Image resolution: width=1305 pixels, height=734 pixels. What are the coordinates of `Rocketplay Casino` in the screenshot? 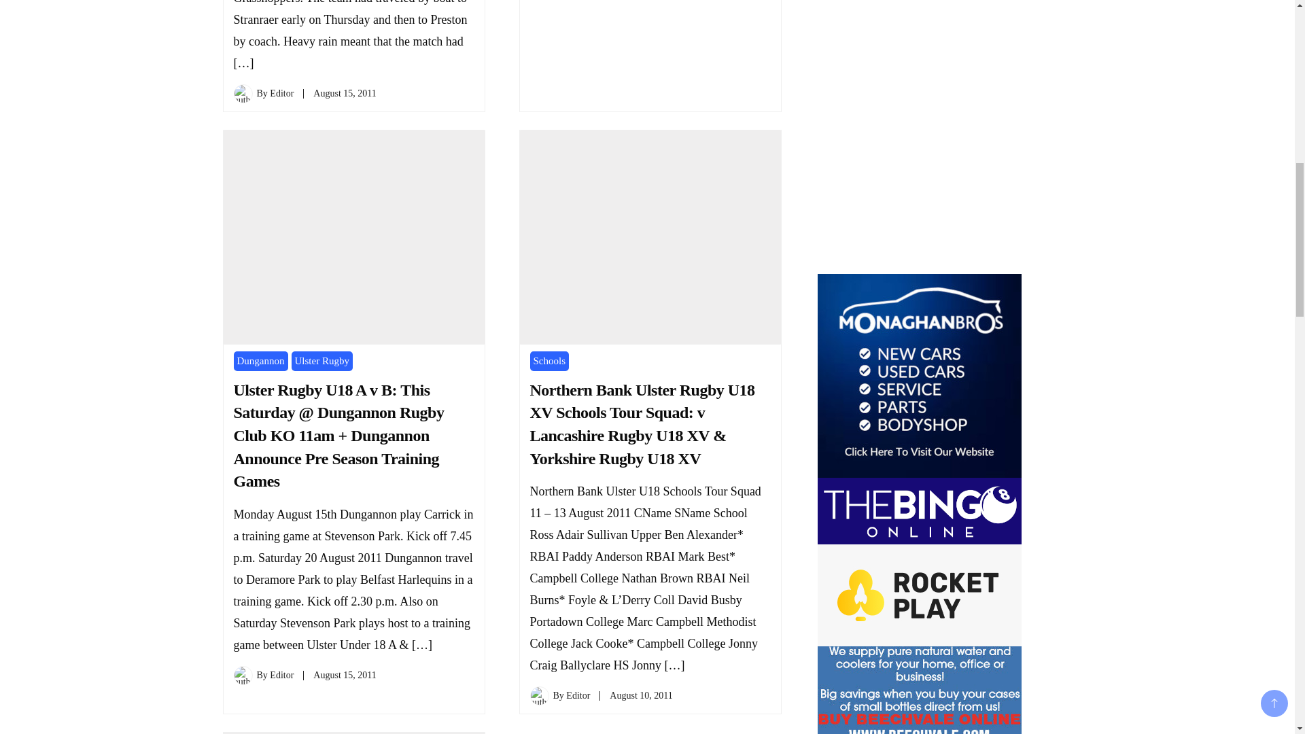 It's located at (918, 595).